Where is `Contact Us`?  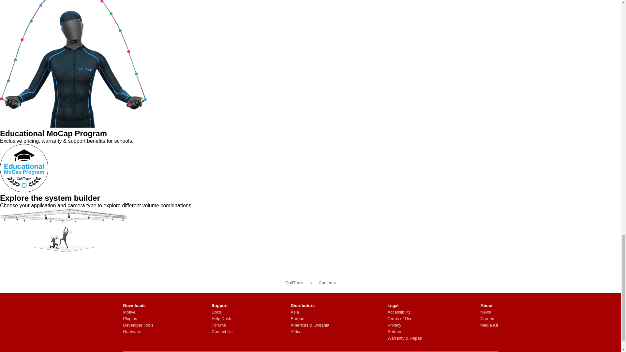 Contact Us is located at coordinates (222, 332).